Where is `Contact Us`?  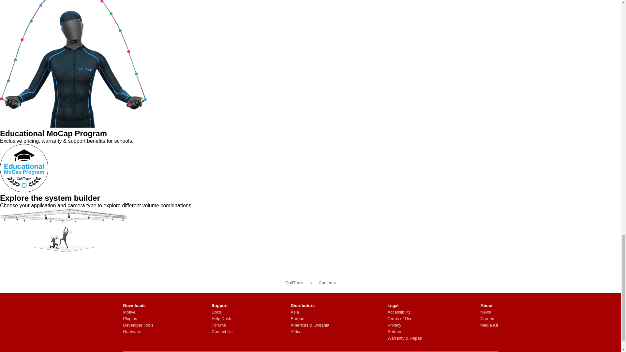 Contact Us is located at coordinates (222, 332).